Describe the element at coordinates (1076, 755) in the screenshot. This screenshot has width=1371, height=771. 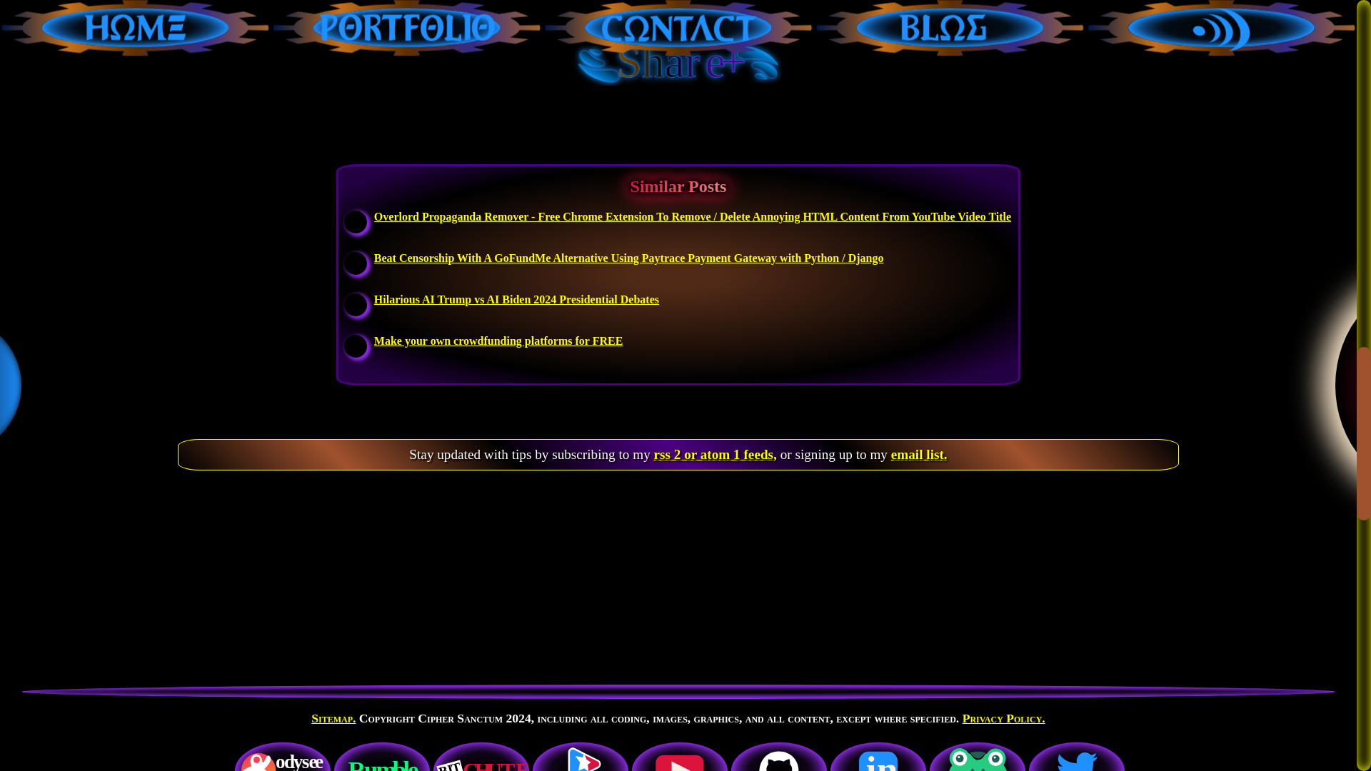
I see `Twitter Account Twitter Account` at that location.